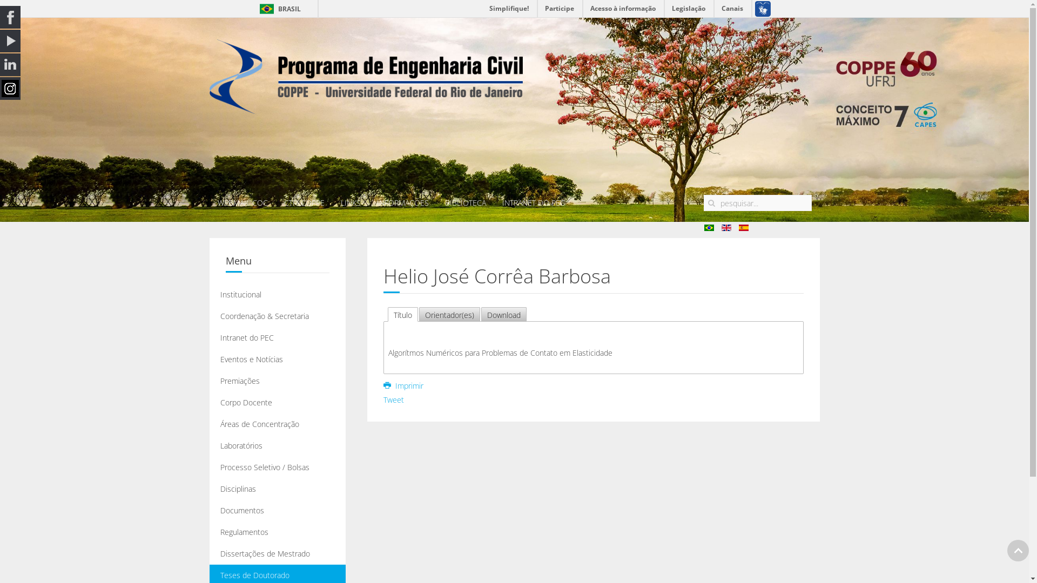  What do you see at coordinates (278, 338) in the screenshot?
I see `Intranet do PEC` at bounding box center [278, 338].